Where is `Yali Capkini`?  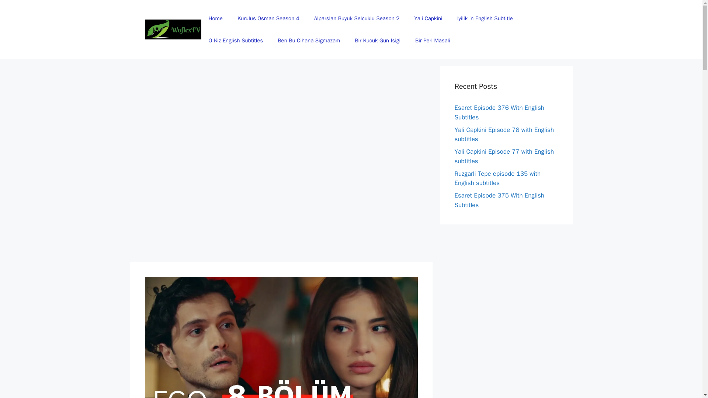
Yali Capkini is located at coordinates (428, 18).